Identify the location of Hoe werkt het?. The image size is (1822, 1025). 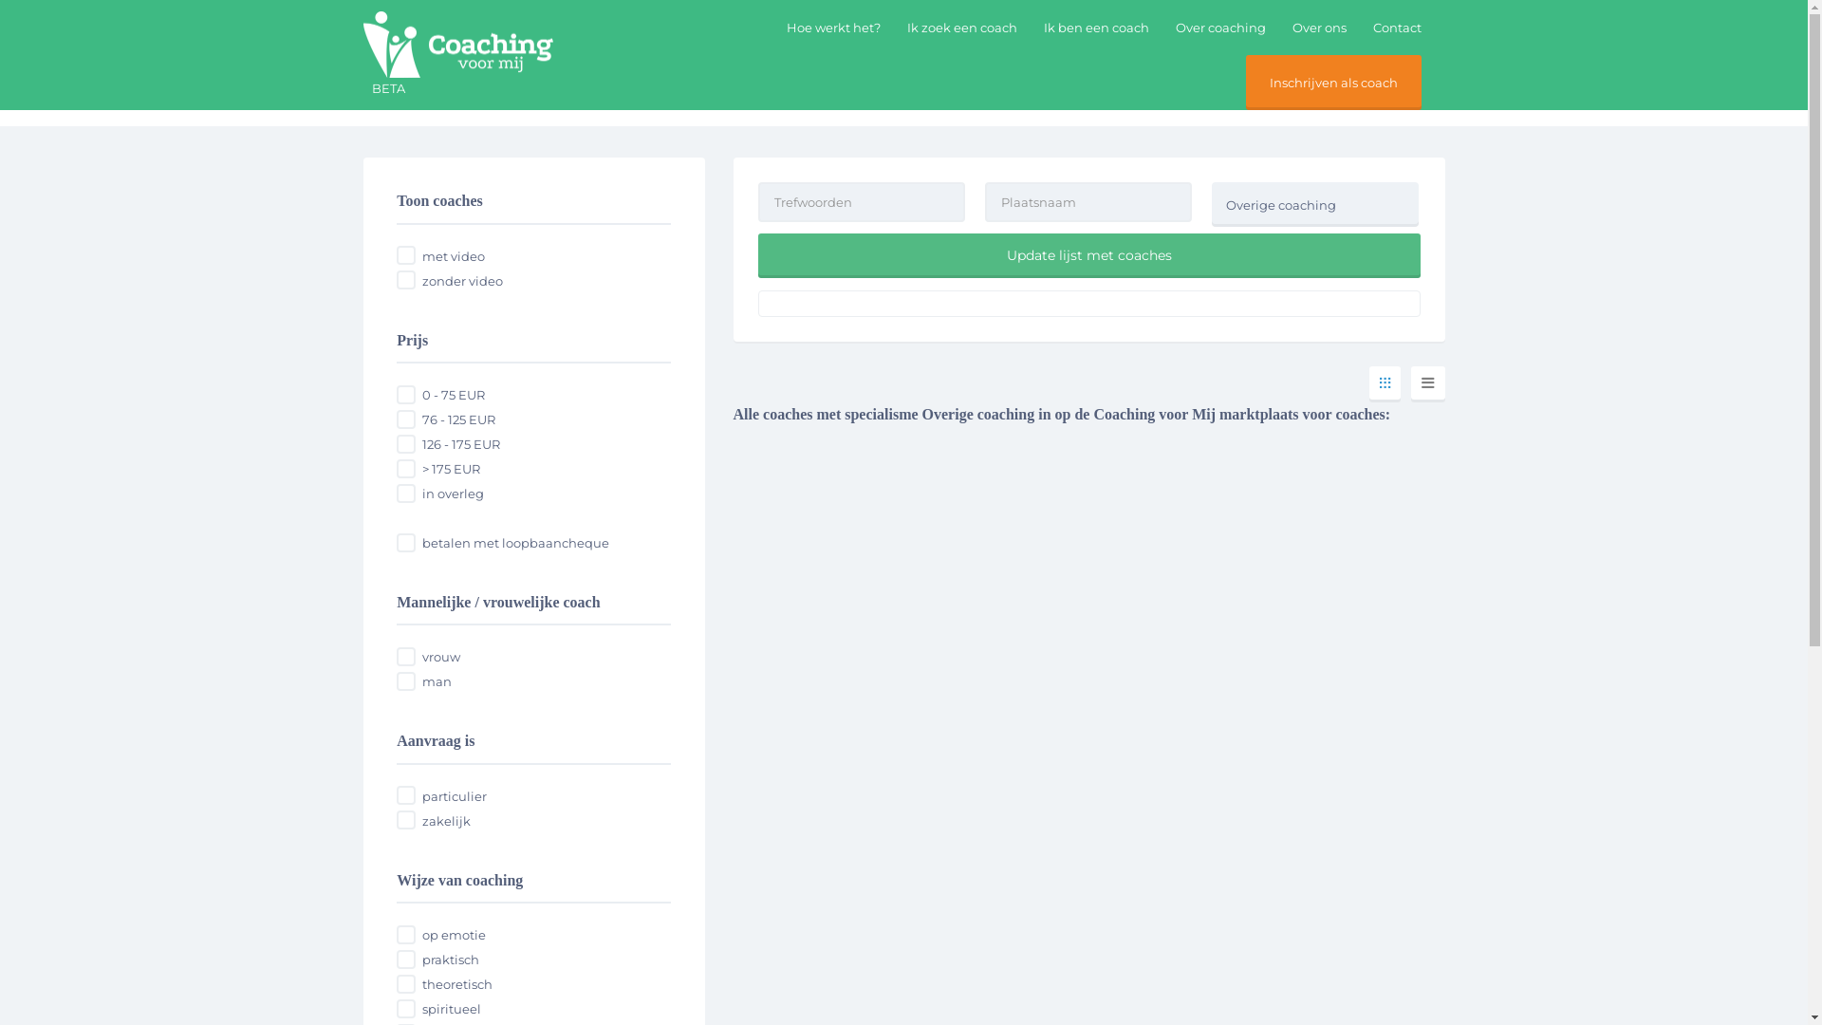
(884, 99).